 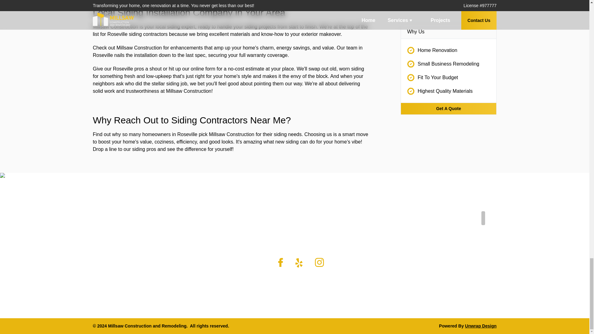 What do you see at coordinates (449, 222) in the screenshot?
I see `Sacramento CA` at bounding box center [449, 222].